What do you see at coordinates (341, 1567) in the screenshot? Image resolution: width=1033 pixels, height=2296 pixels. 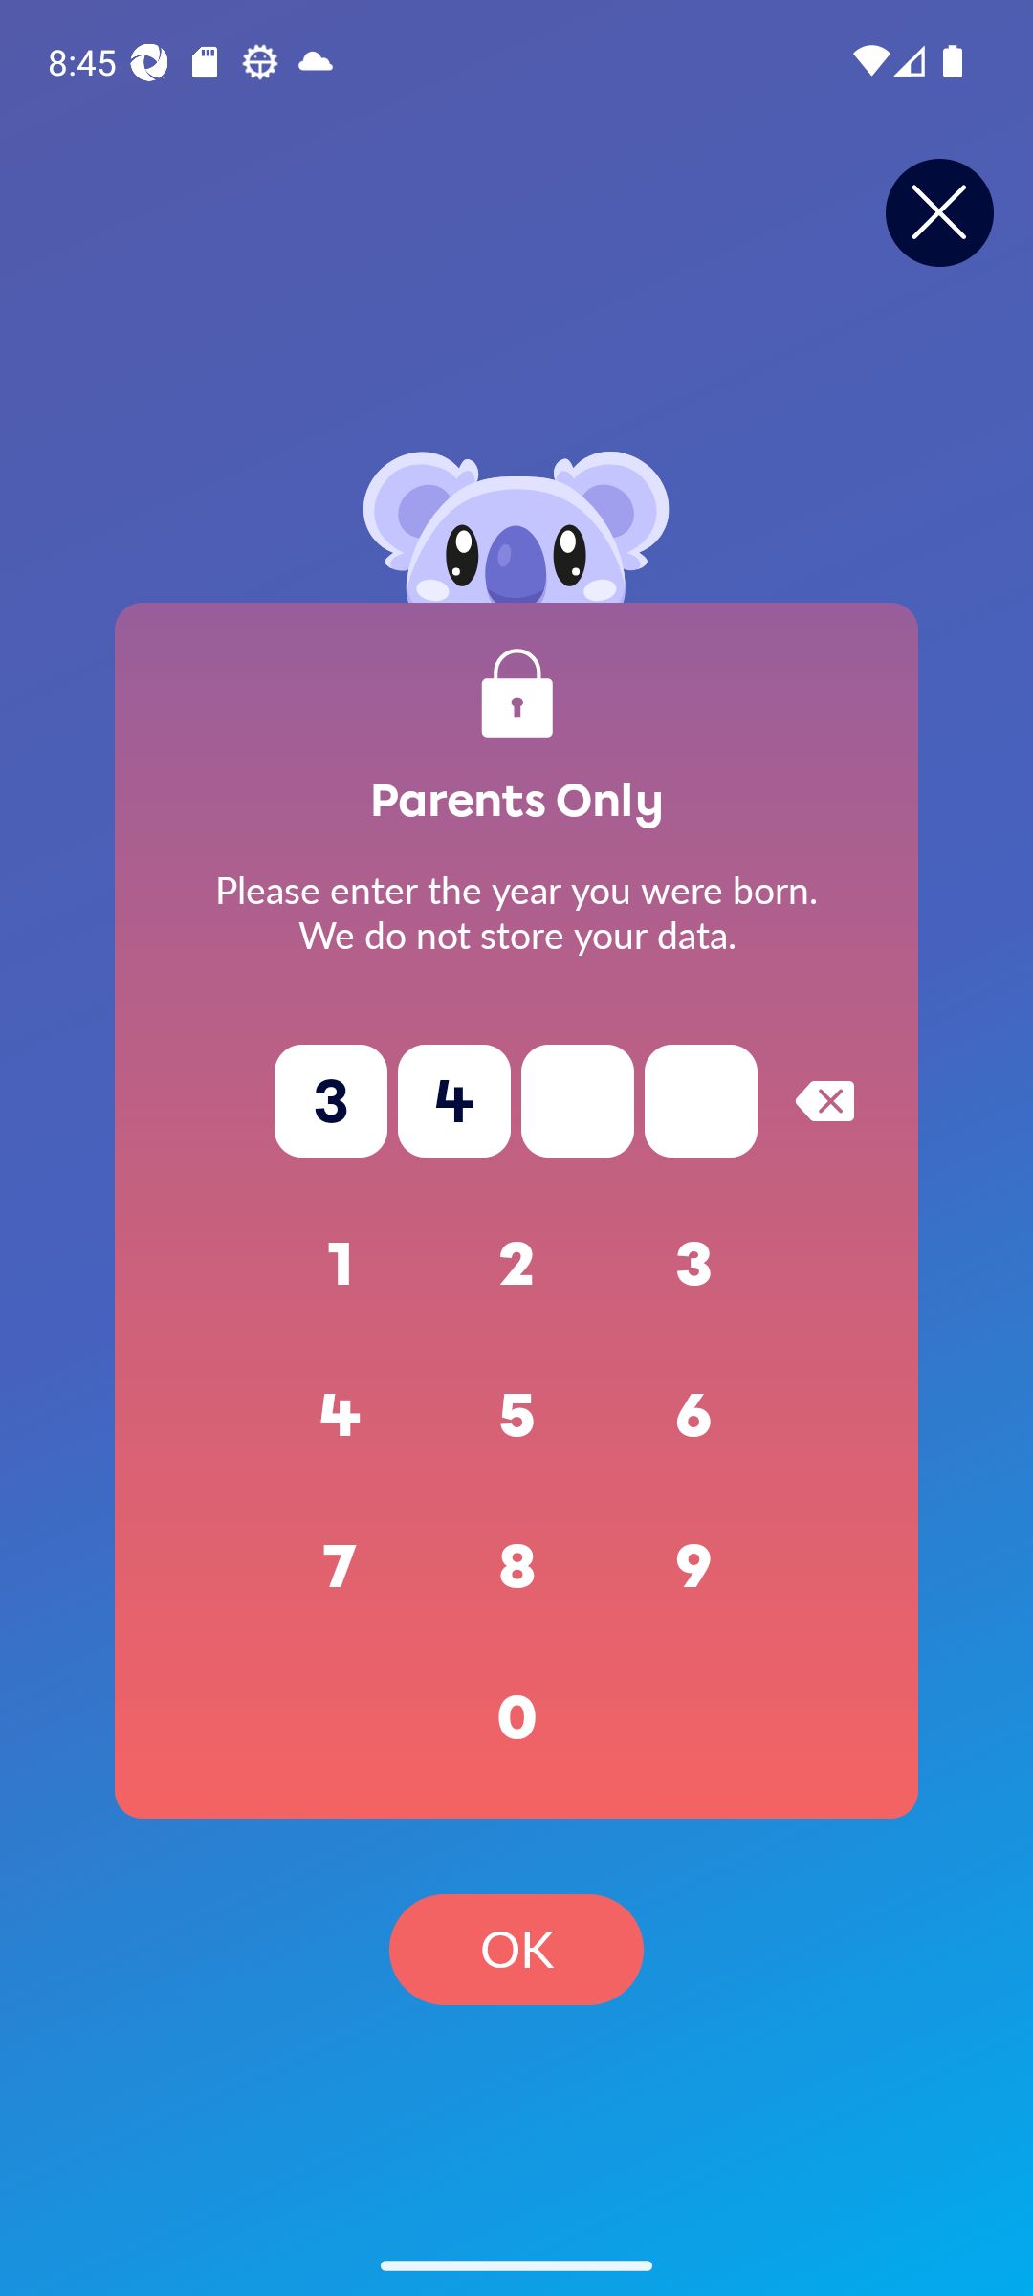 I see `7` at bounding box center [341, 1567].